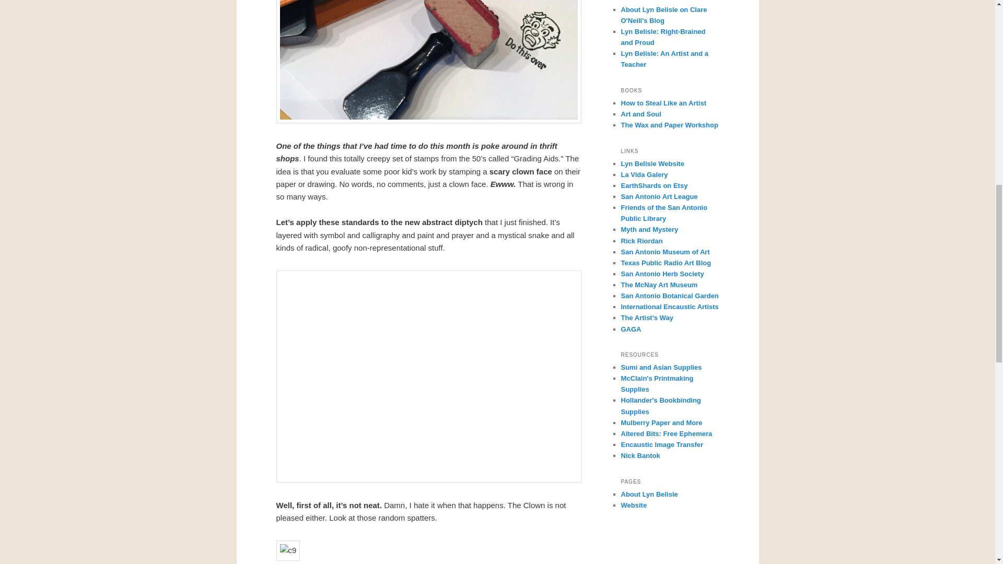 The image size is (1003, 564). Describe the element at coordinates (664, 58) in the screenshot. I see `Lyn Belisle: An Artist and a Teacher` at that location.